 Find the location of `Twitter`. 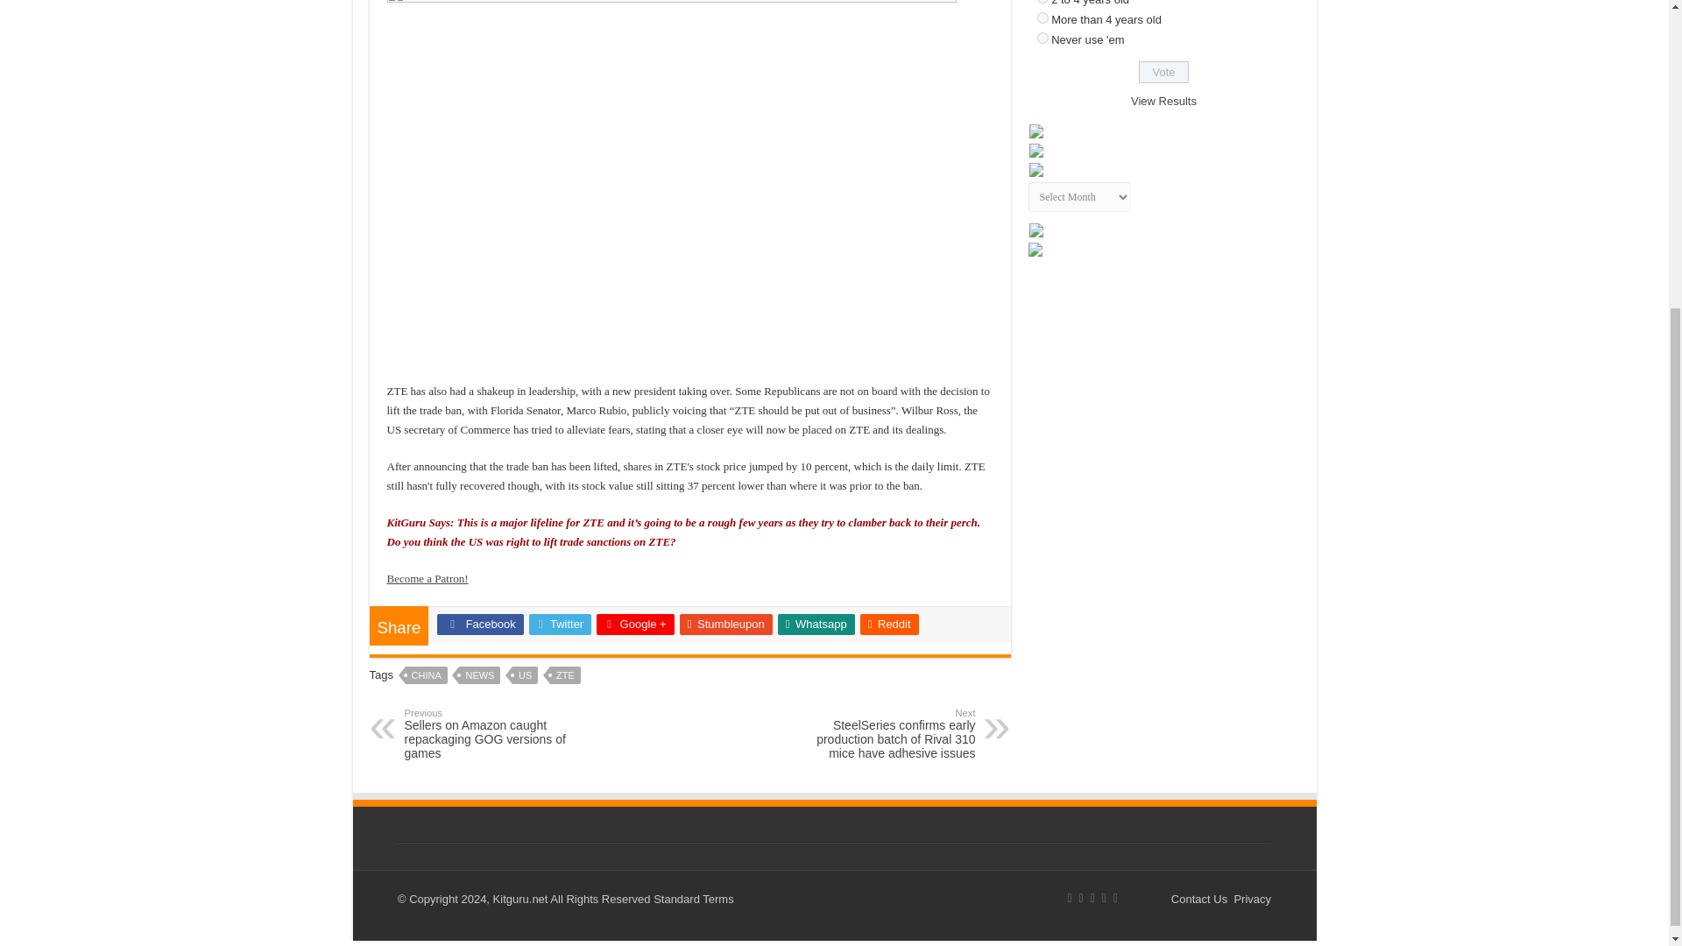

Twitter is located at coordinates (561, 624).